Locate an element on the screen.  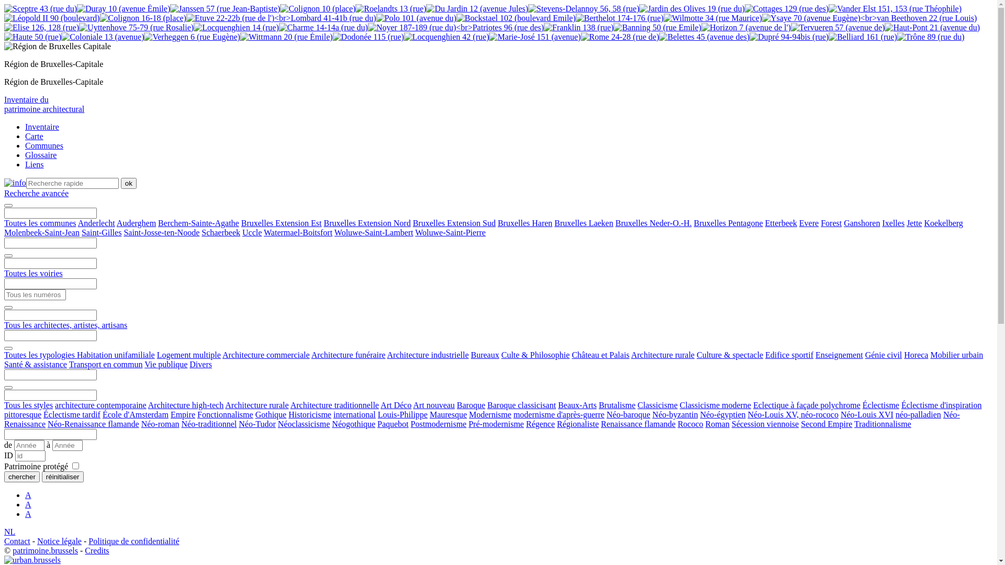
Culture & spectacle is located at coordinates (730, 355).